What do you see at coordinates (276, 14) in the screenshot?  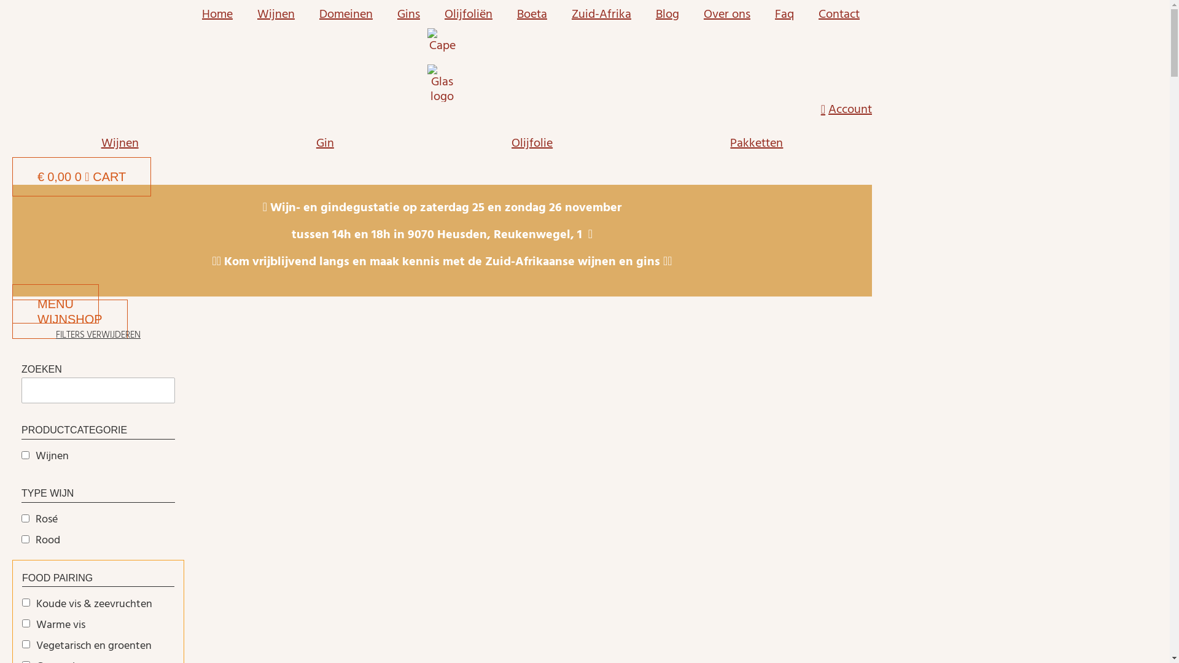 I see `Wijnen` at bounding box center [276, 14].